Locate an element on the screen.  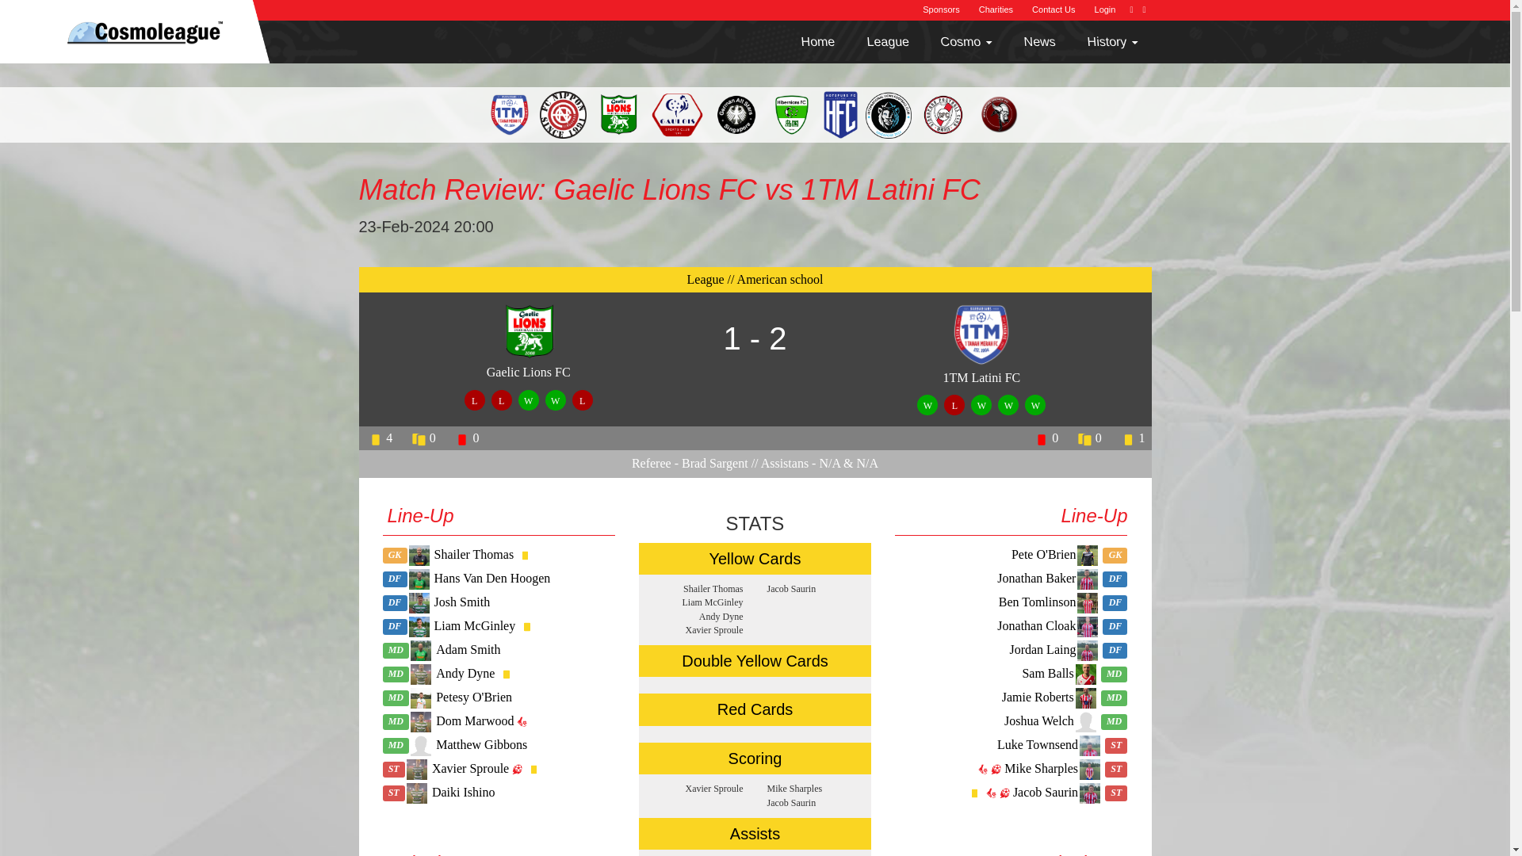
International Lions FC is located at coordinates (582, 400).